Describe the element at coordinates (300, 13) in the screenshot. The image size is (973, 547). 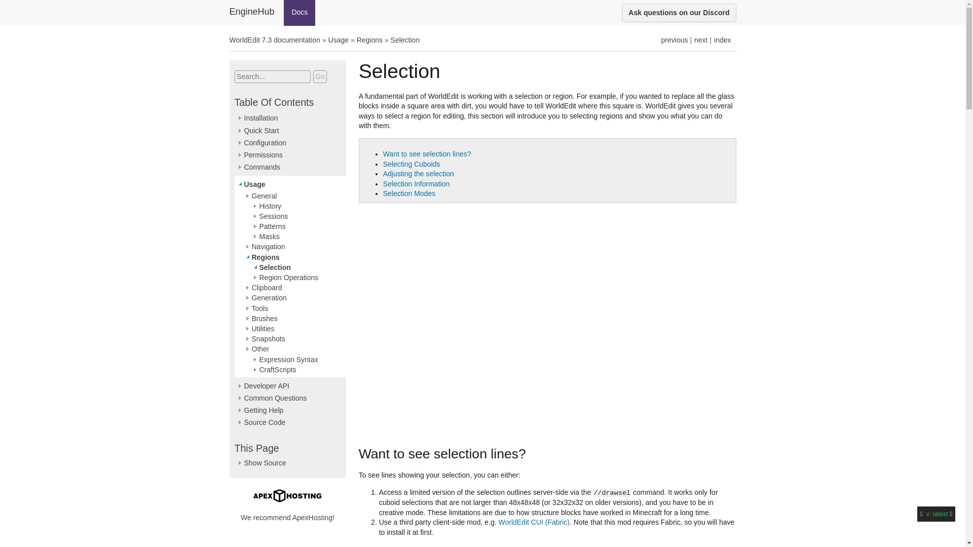
I see `Docs` at that location.